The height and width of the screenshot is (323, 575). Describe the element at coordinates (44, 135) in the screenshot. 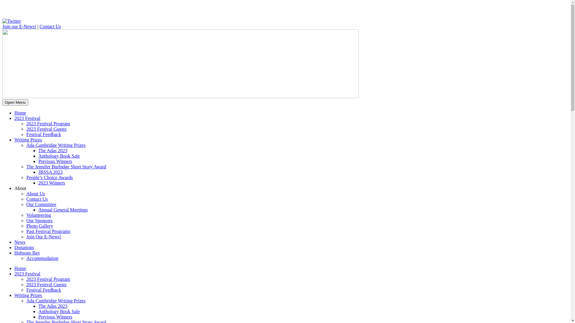

I see `Festival Feedback` at that location.